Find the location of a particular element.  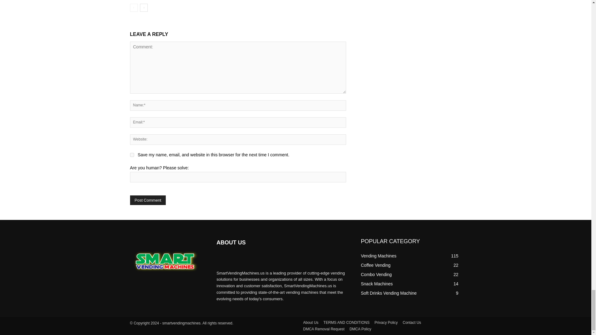

yes is located at coordinates (132, 155).